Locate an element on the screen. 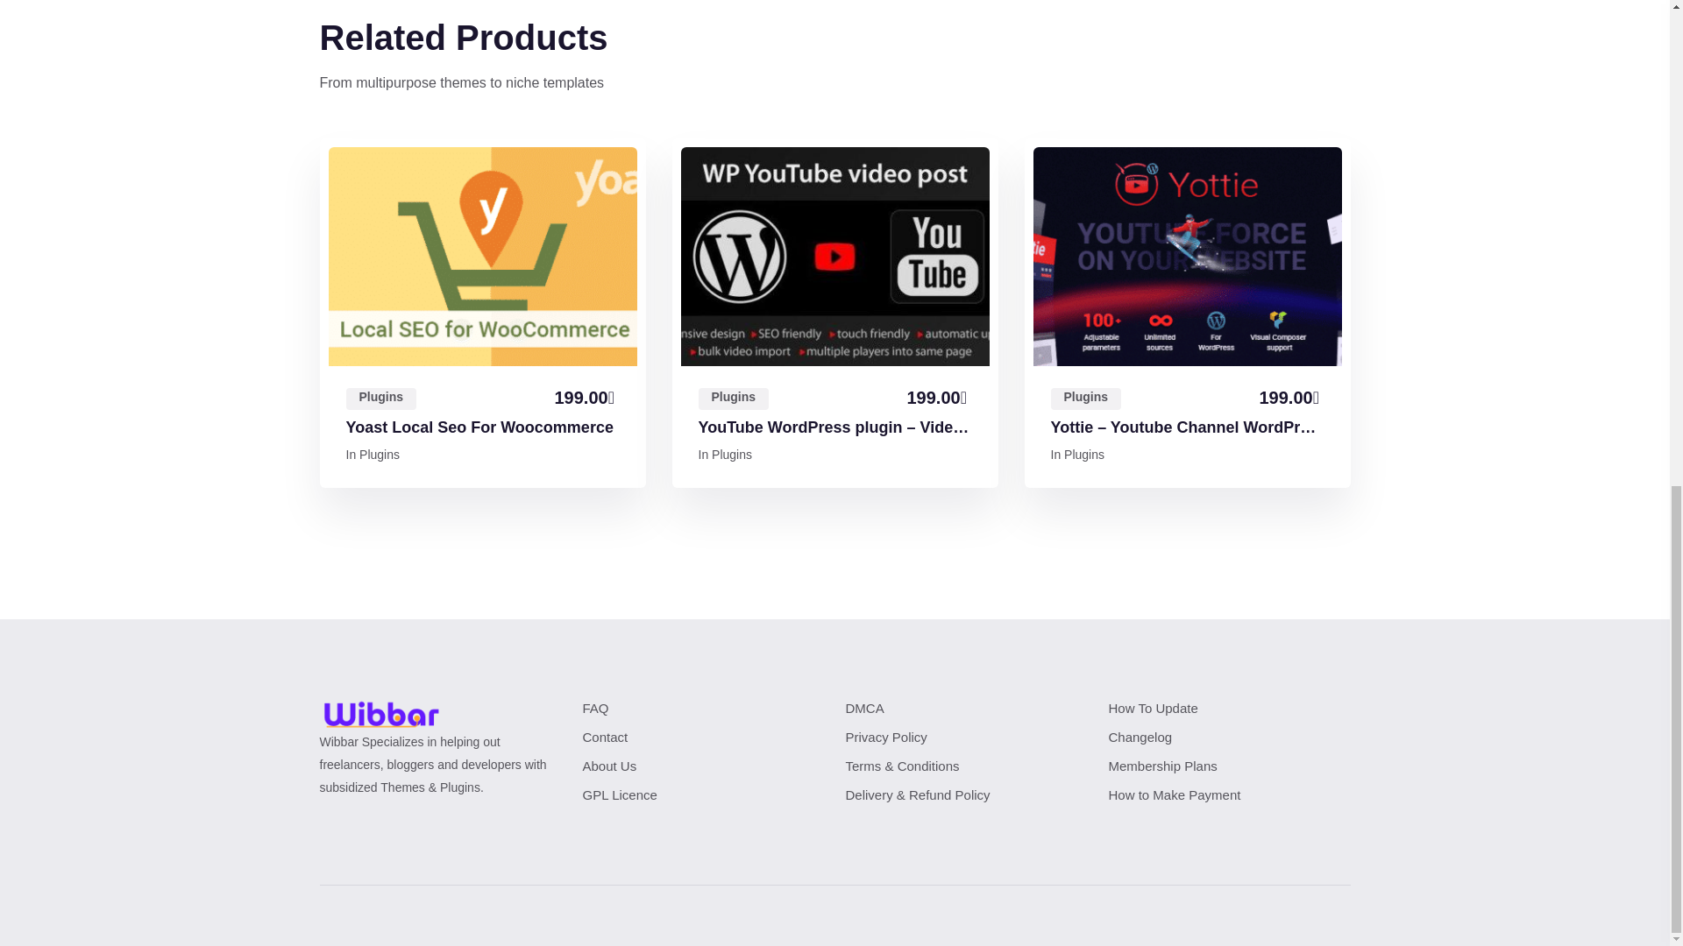 The width and height of the screenshot is (1683, 946). Plugins is located at coordinates (380, 454).